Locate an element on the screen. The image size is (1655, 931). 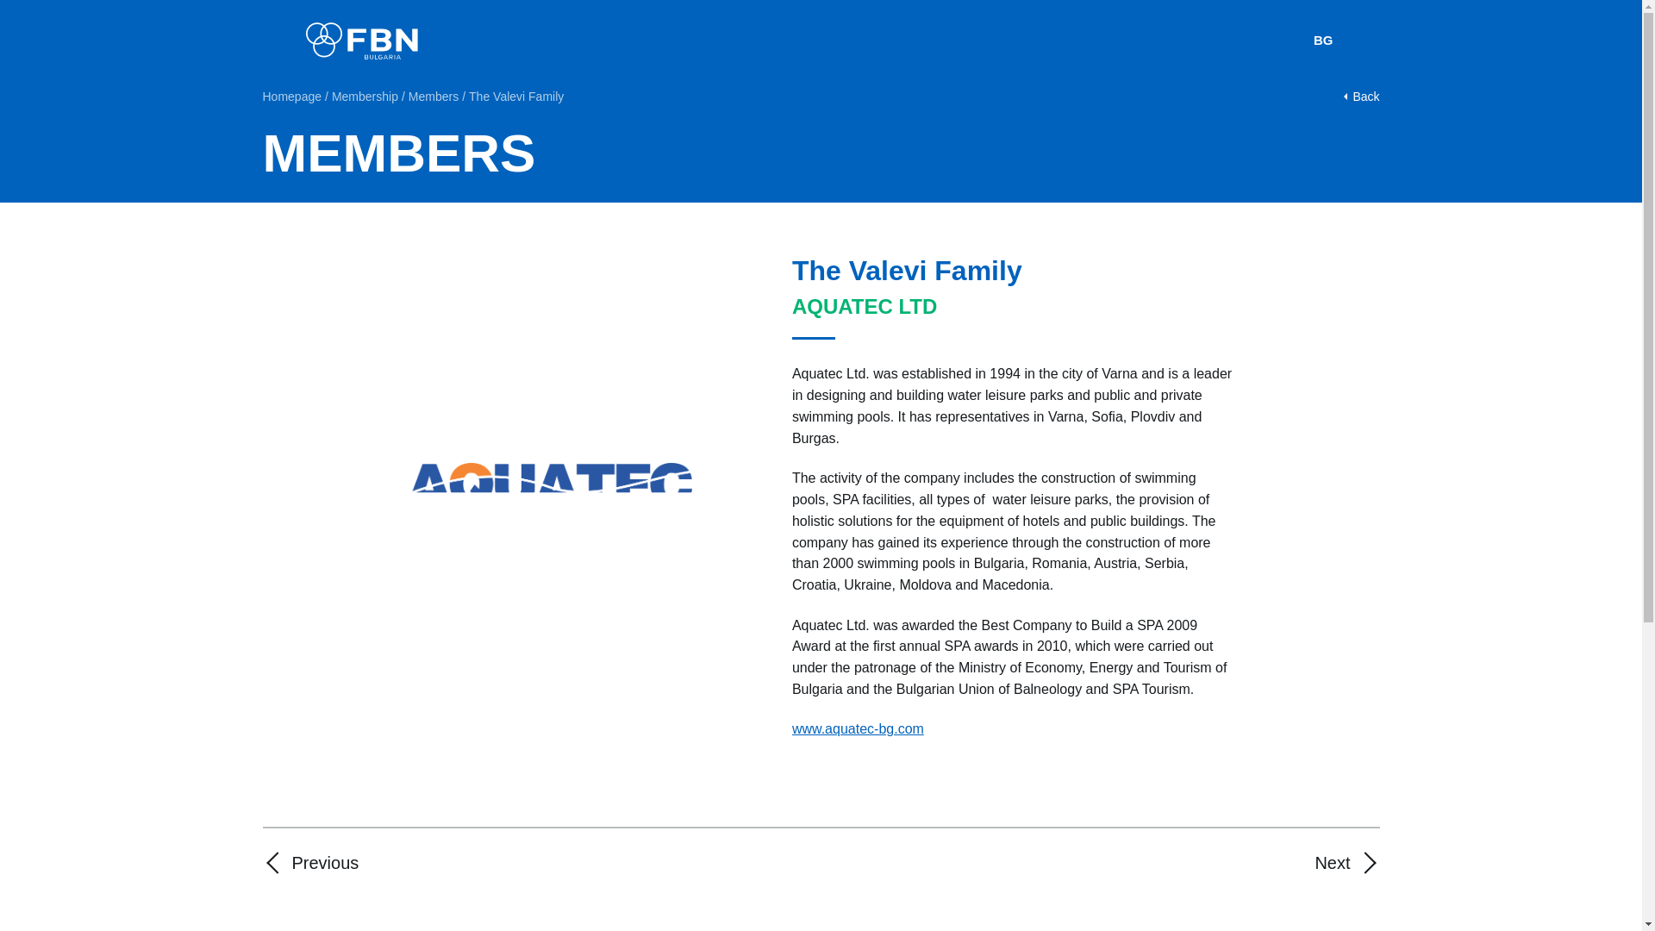
BG is located at coordinates (1324, 40).